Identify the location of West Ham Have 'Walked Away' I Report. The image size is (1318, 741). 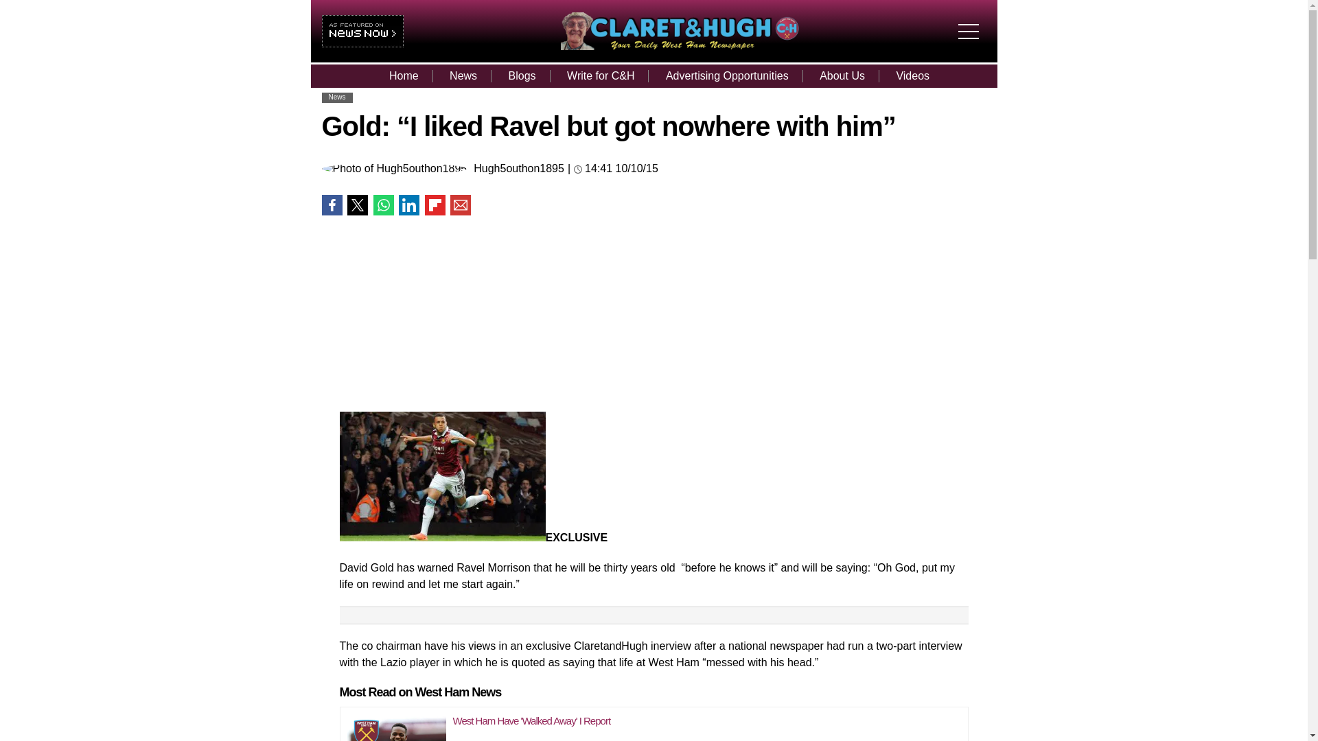
(397, 725).